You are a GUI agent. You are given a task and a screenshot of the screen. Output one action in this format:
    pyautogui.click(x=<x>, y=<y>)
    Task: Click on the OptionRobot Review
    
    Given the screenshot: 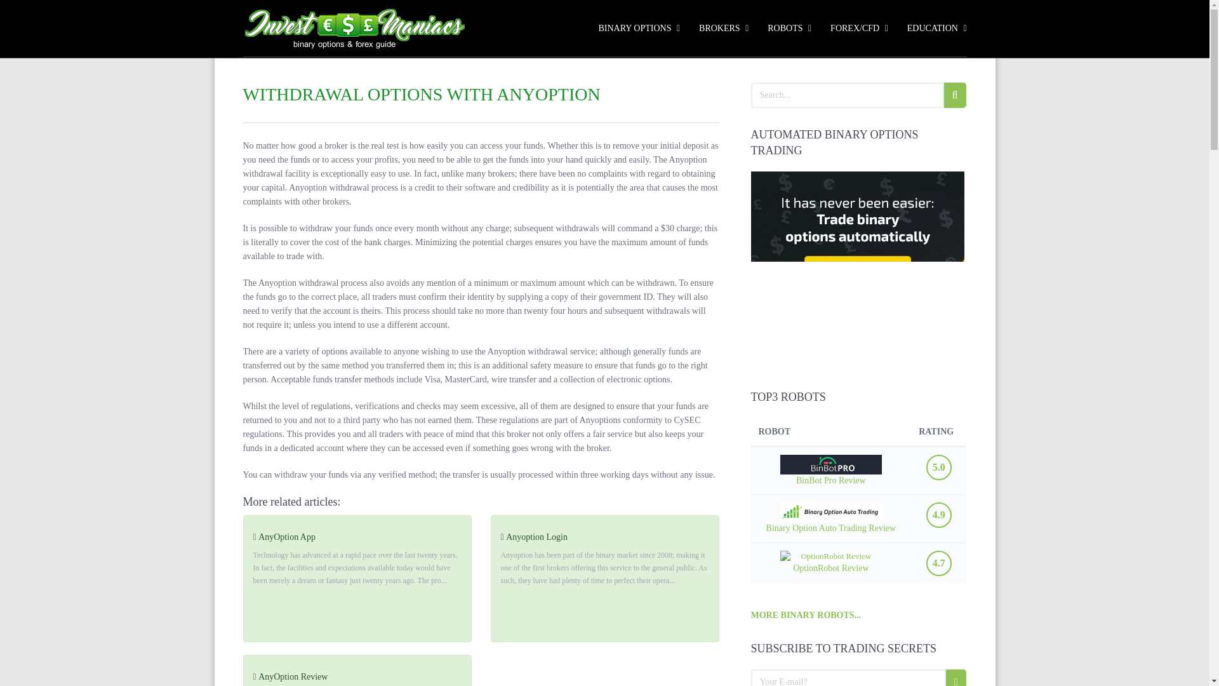 What is the action you would take?
    pyautogui.click(x=830, y=562)
    